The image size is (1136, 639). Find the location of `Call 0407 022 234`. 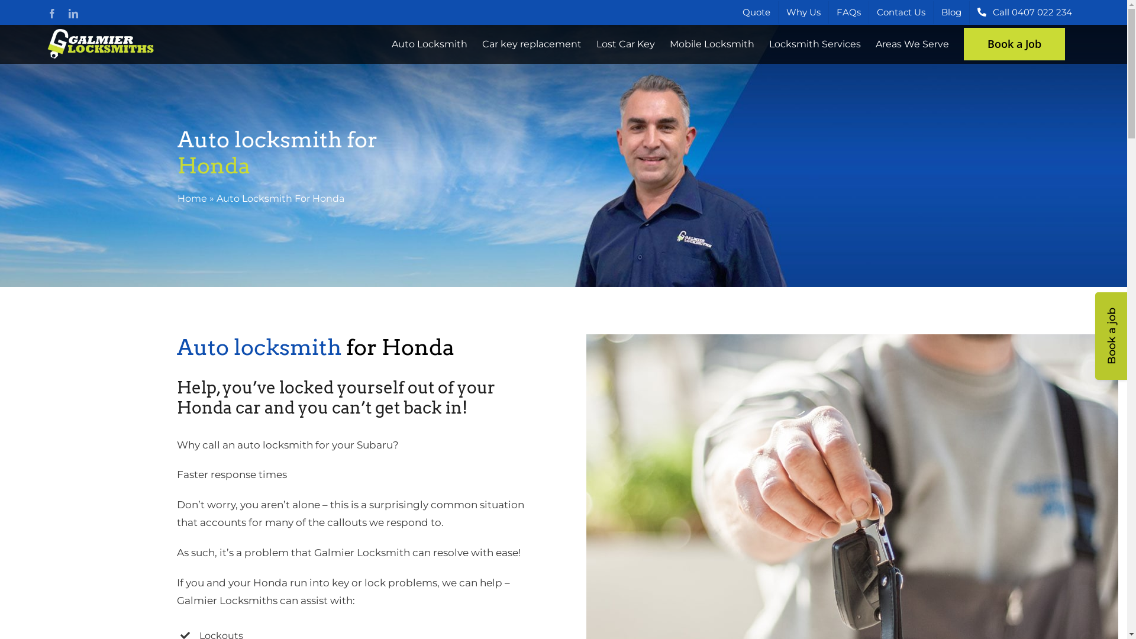

Call 0407 022 234 is located at coordinates (1025, 12).